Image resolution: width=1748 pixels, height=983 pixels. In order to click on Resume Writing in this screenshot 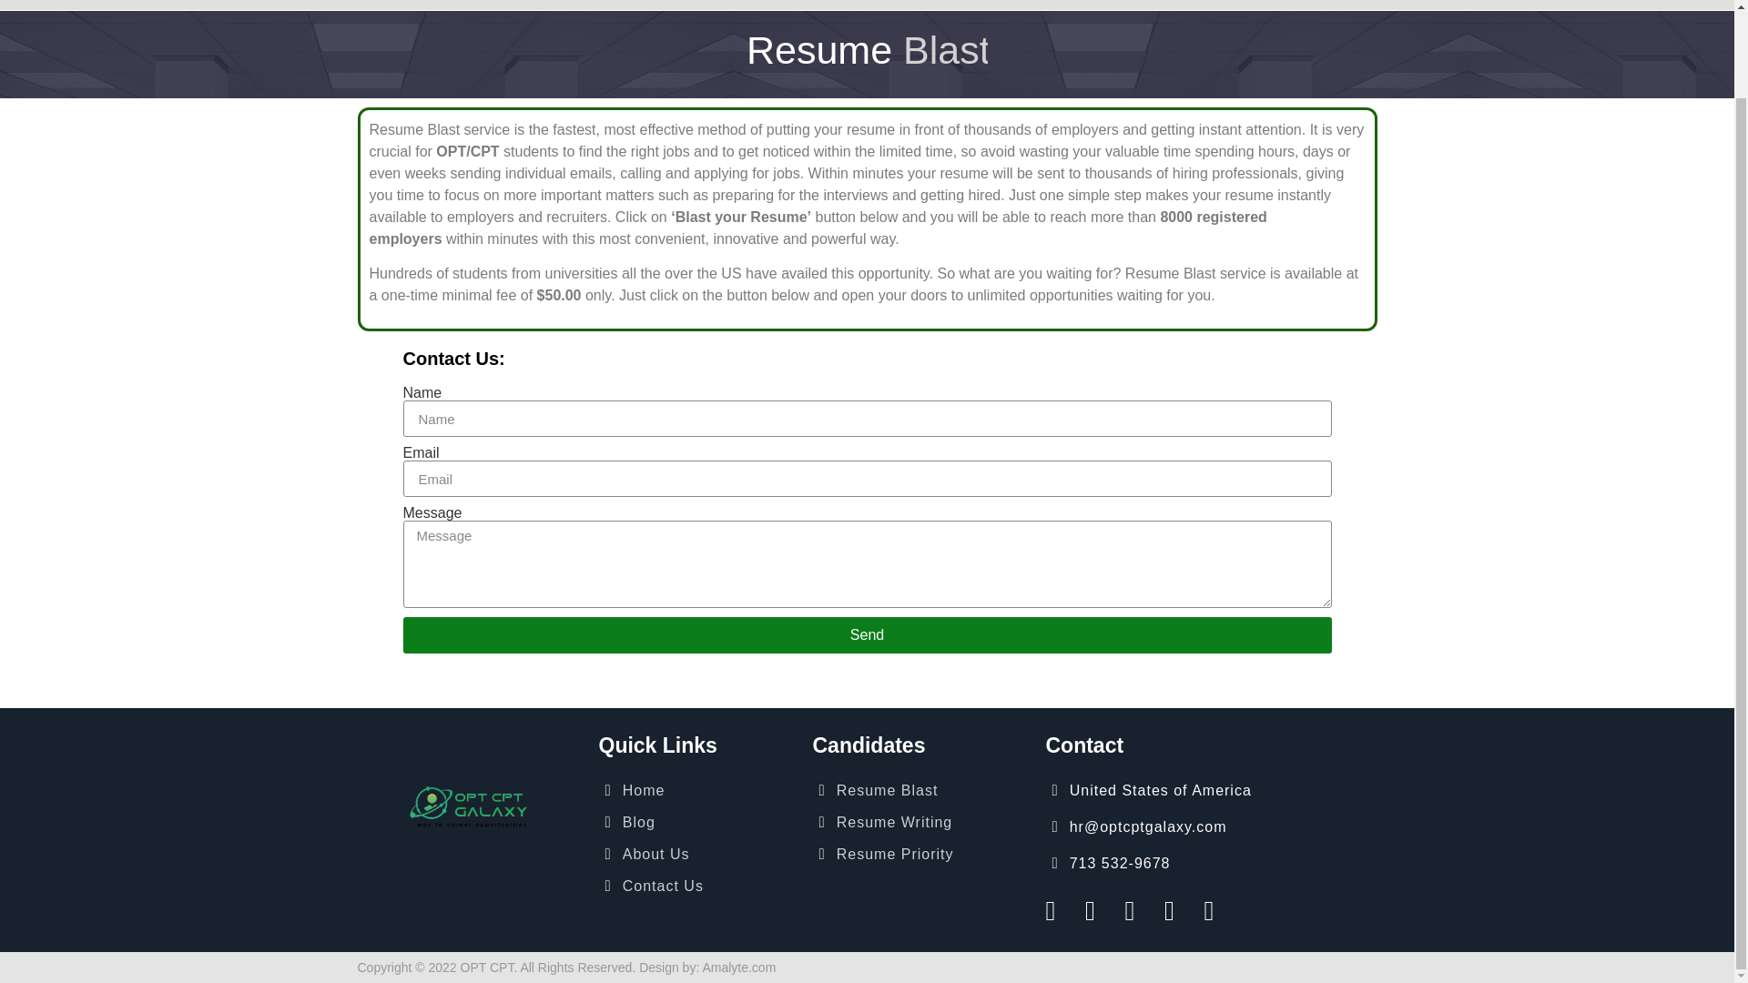, I will do `click(920, 822)`.